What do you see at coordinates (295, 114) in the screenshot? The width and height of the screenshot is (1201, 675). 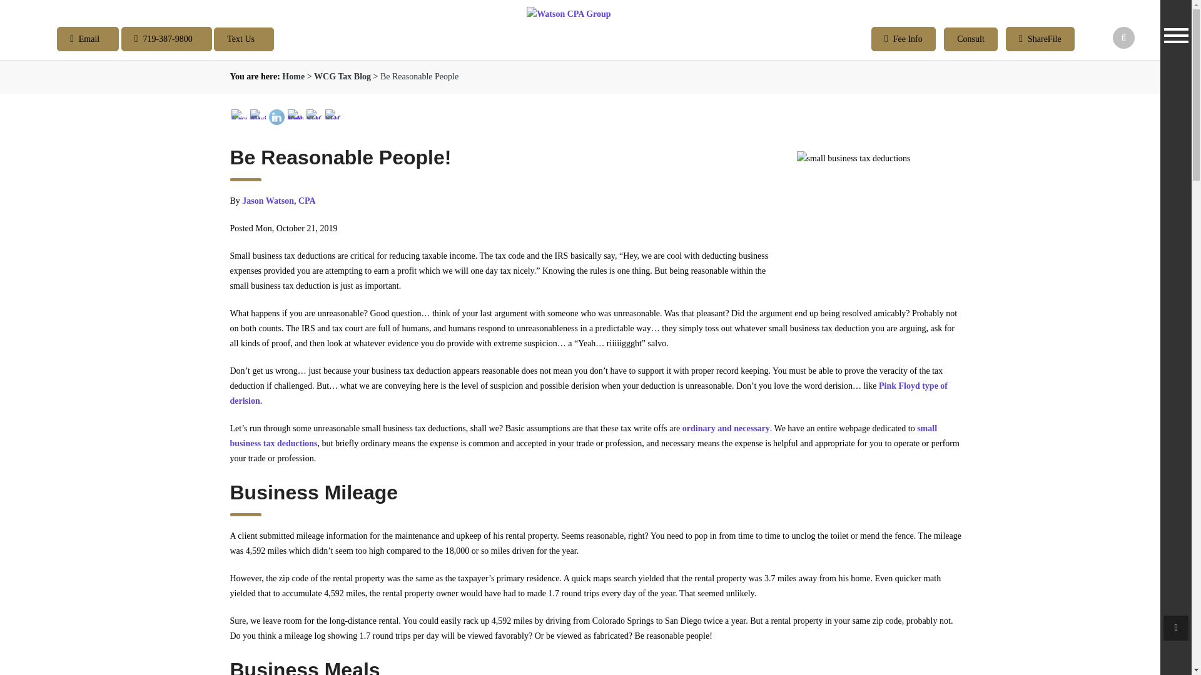 I see `Follow by Email` at bounding box center [295, 114].